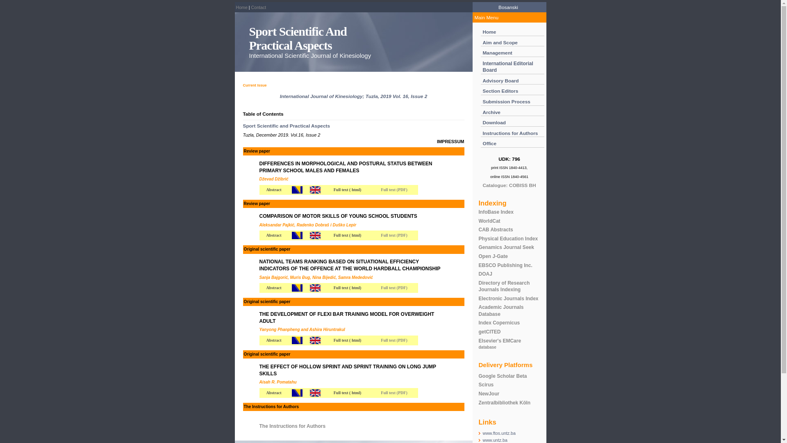  I want to click on Electronic Journals Index, so click(509, 299).